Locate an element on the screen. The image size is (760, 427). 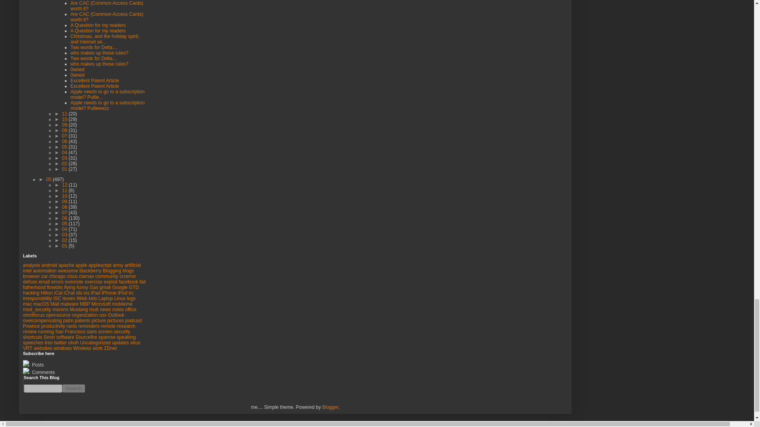
search is located at coordinates (74, 388).